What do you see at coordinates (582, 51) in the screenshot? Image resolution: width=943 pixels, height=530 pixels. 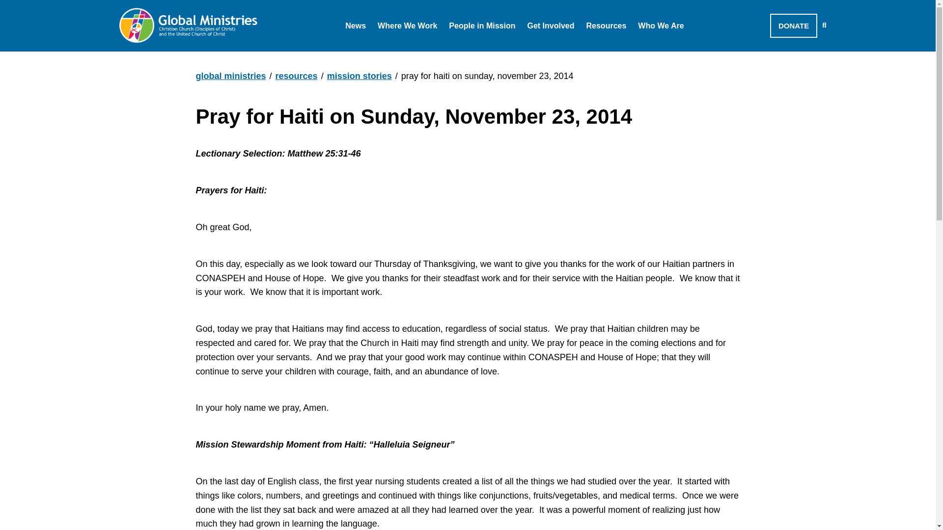 I see `Justice and Advocacy` at bounding box center [582, 51].